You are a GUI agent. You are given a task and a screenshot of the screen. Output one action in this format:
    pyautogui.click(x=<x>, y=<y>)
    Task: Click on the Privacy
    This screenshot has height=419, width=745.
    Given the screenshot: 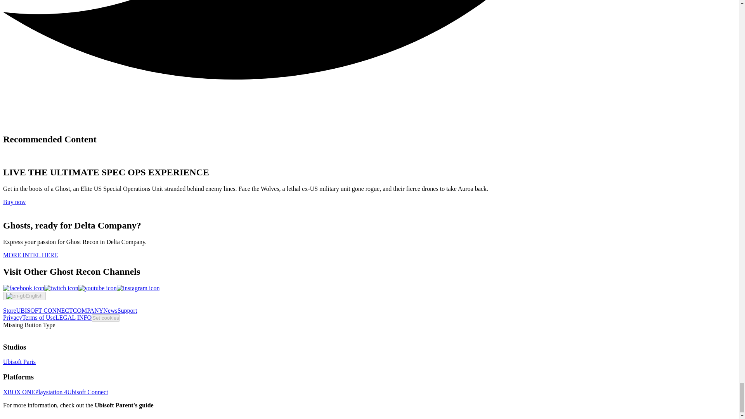 What is the action you would take?
    pyautogui.click(x=12, y=317)
    